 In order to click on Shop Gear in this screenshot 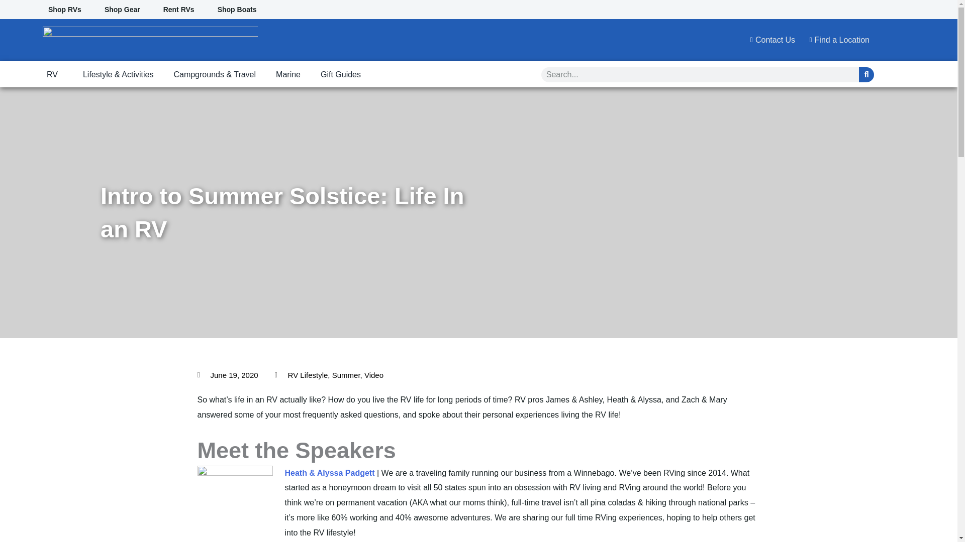, I will do `click(122, 9)`.